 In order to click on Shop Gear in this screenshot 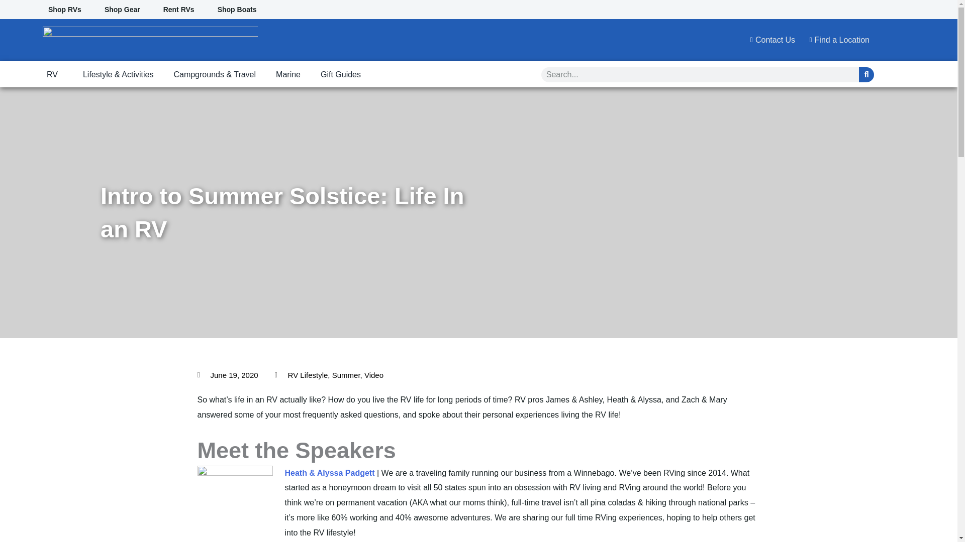, I will do `click(122, 9)`.